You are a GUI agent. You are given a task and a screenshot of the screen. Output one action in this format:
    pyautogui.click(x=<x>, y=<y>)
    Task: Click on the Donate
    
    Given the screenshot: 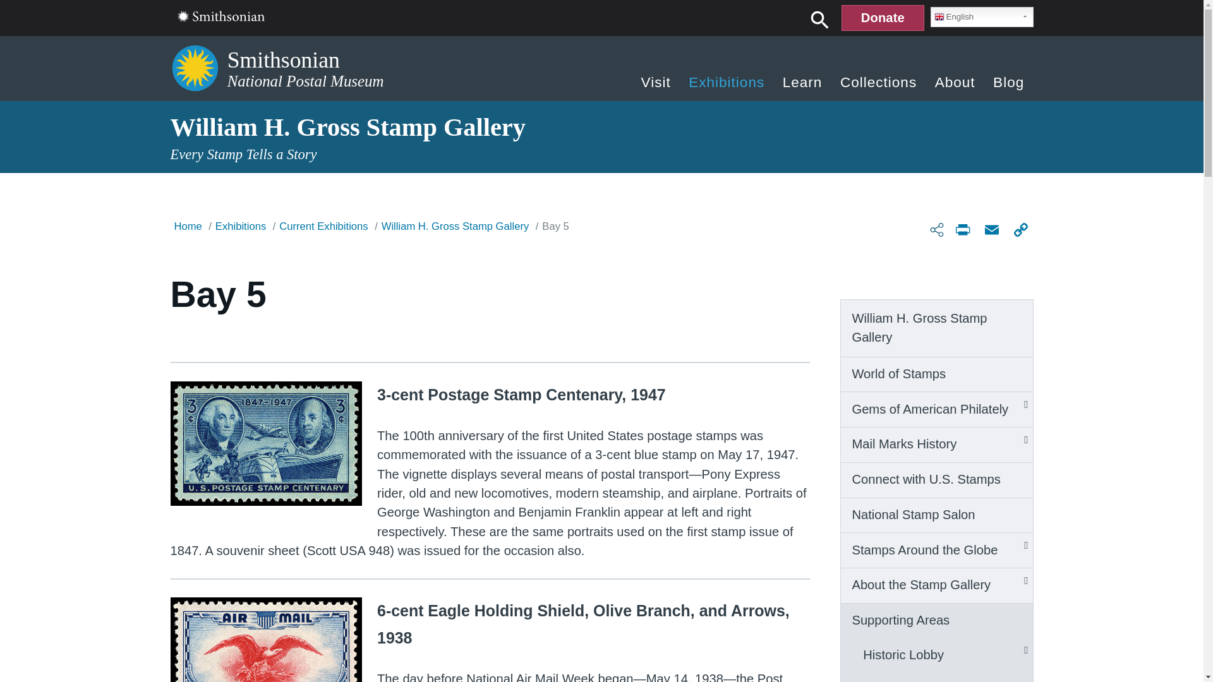 What is the action you would take?
    pyautogui.click(x=882, y=18)
    